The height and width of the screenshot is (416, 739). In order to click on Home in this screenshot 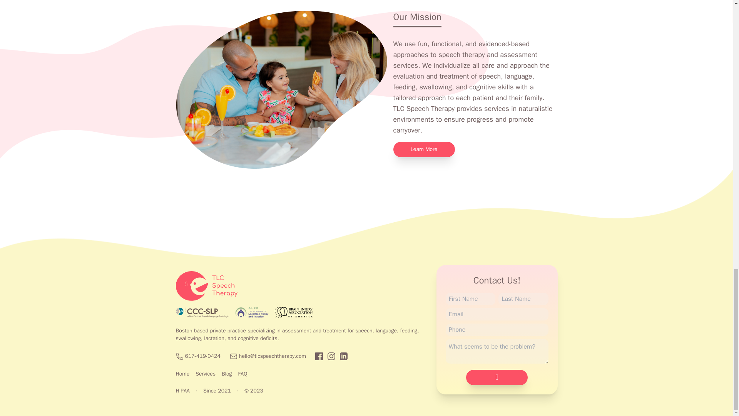, I will do `click(182, 374)`.